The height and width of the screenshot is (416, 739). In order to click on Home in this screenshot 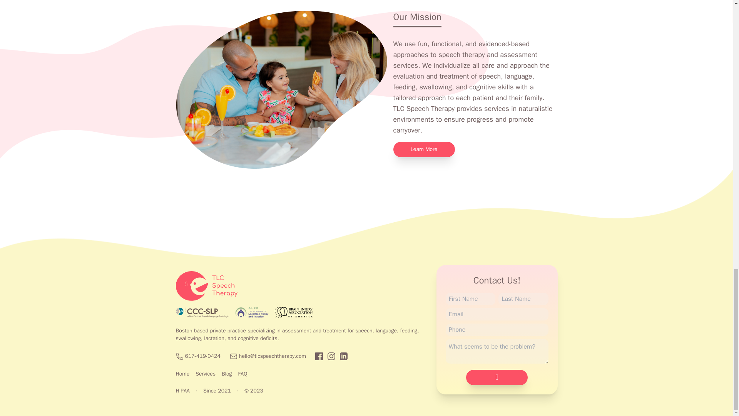, I will do `click(182, 374)`.